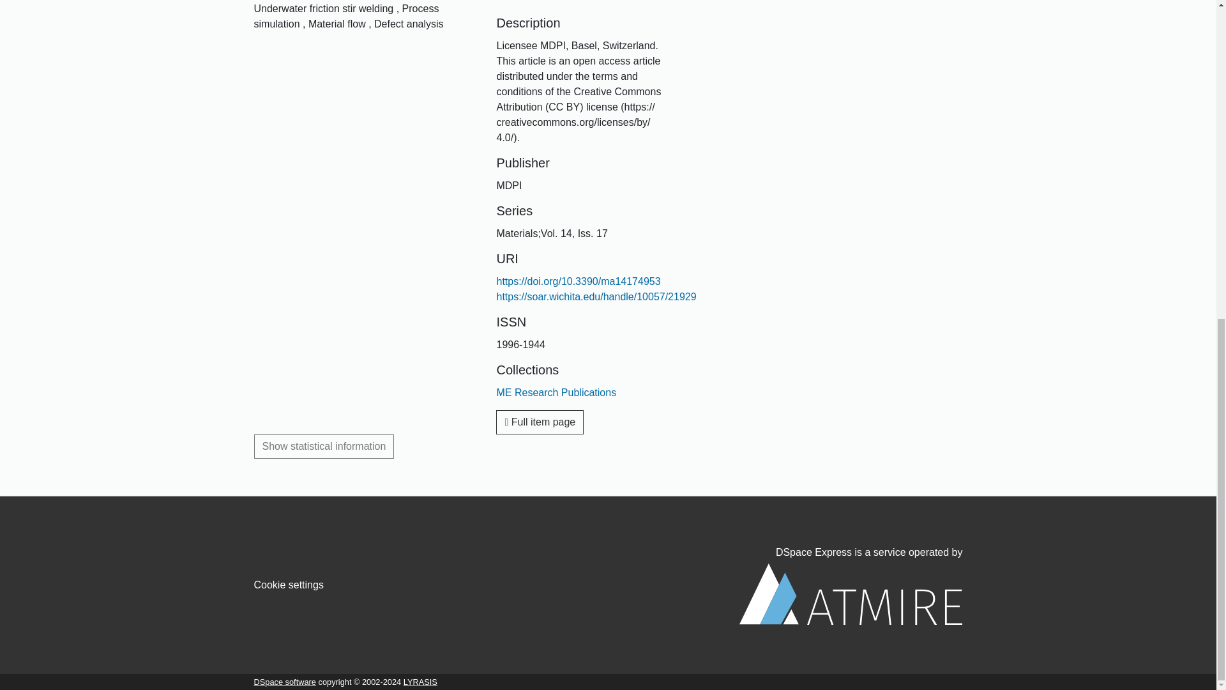 Image resolution: width=1226 pixels, height=690 pixels. I want to click on LYRASIS, so click(420, 681).